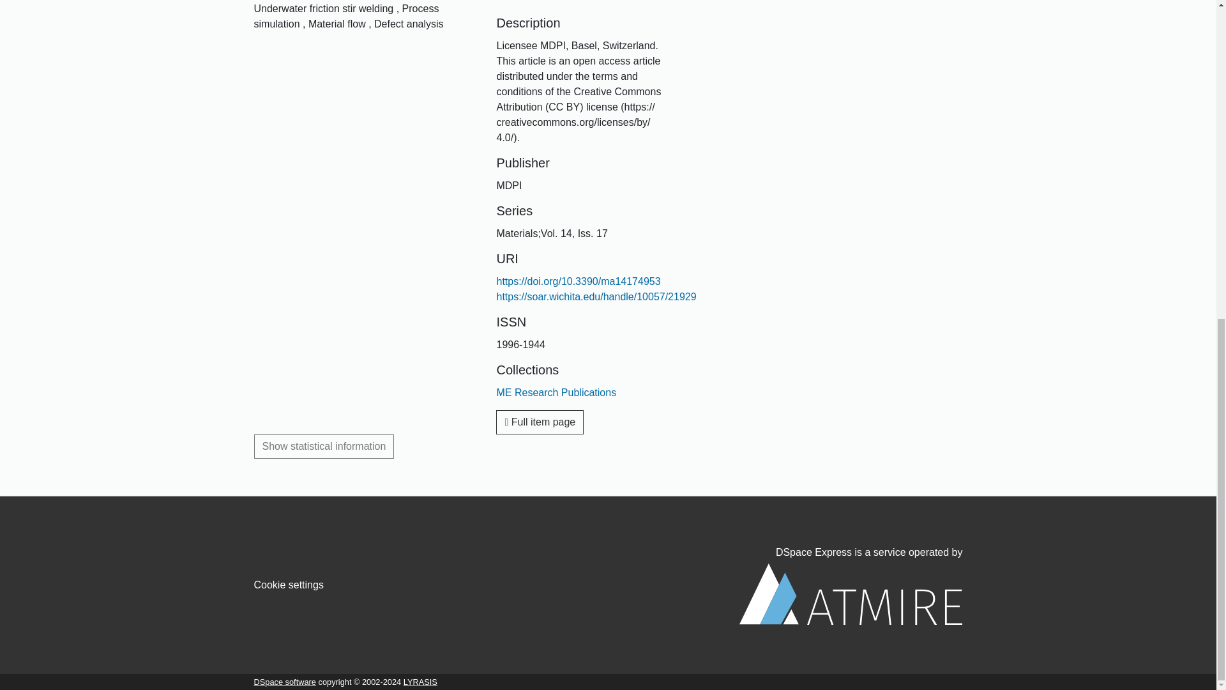 Image resolution: width=1226 pixels, height=690 pixels. I want to click on LYRASIS, so click(420, 681).